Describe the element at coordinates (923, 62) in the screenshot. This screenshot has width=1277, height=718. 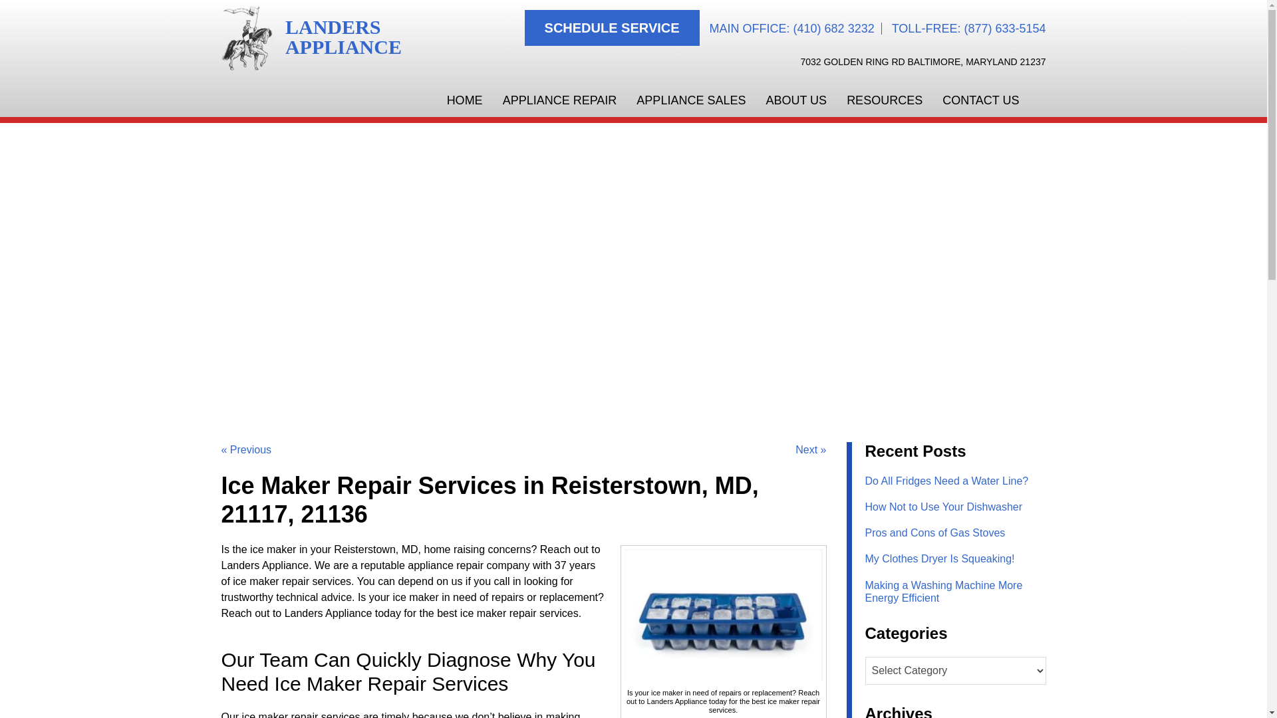
I see `APPLIANCE REPAIR` at that location.